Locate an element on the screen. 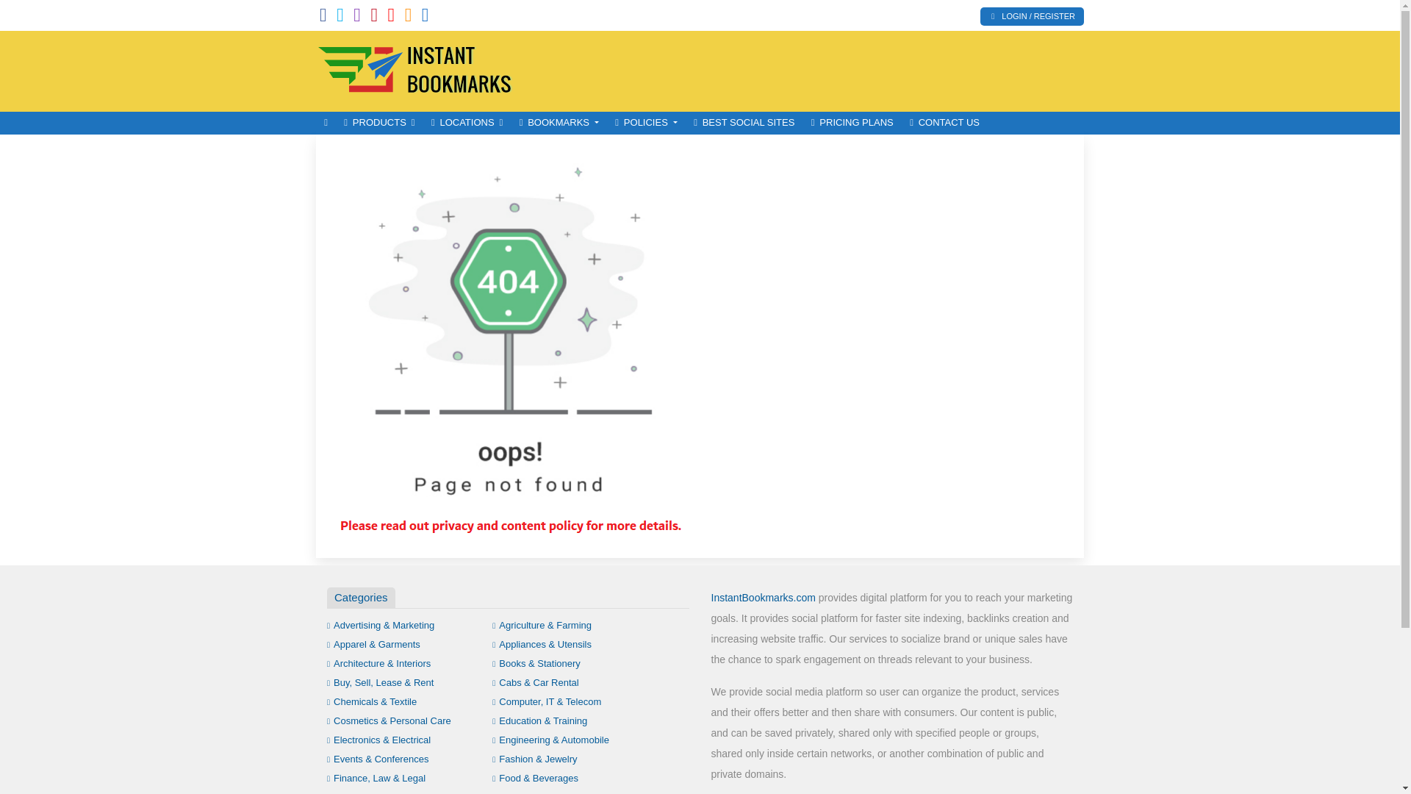 Image resolution: width=1411 pixels, height=794 pixels. PRODUCTS is located at coordinates (379, 123).